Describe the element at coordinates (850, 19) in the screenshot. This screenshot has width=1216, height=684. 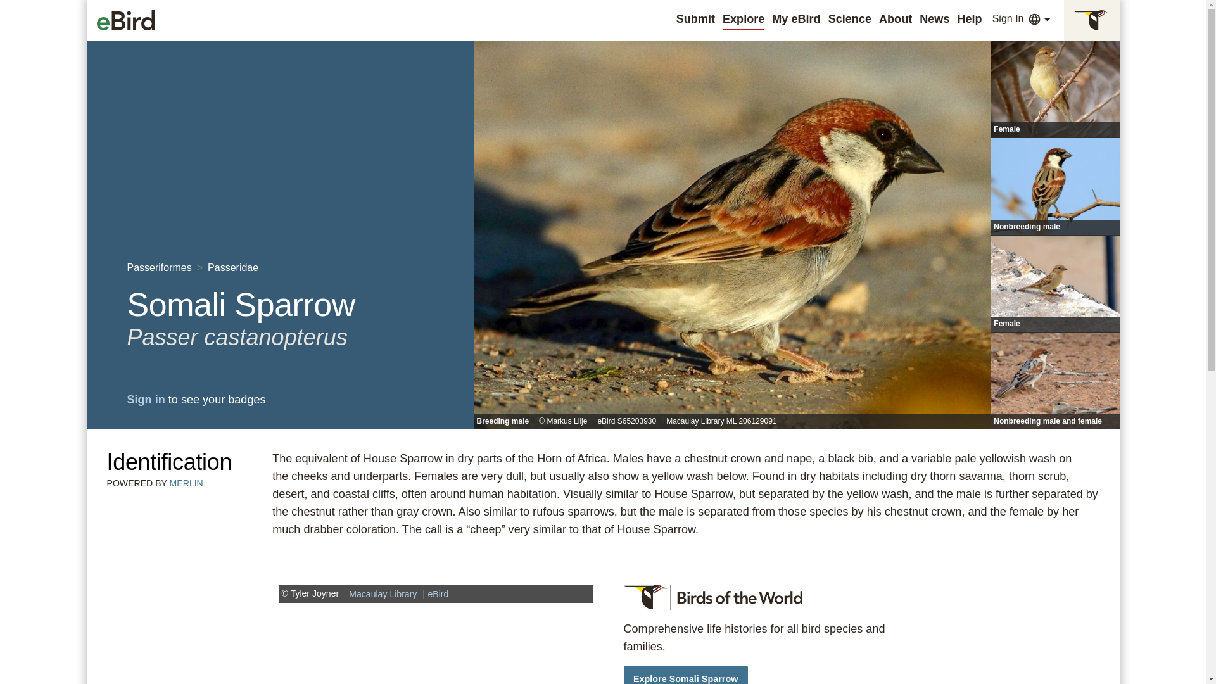
I see `Science` at that location.